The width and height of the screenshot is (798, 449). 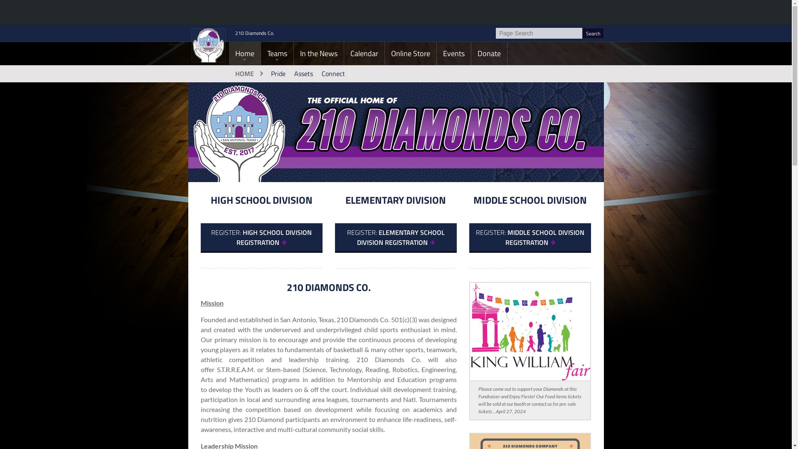 What do you see at coordinates (333, 74) in the screenshot?
I see `Connect` at bounding box center [333, 74].